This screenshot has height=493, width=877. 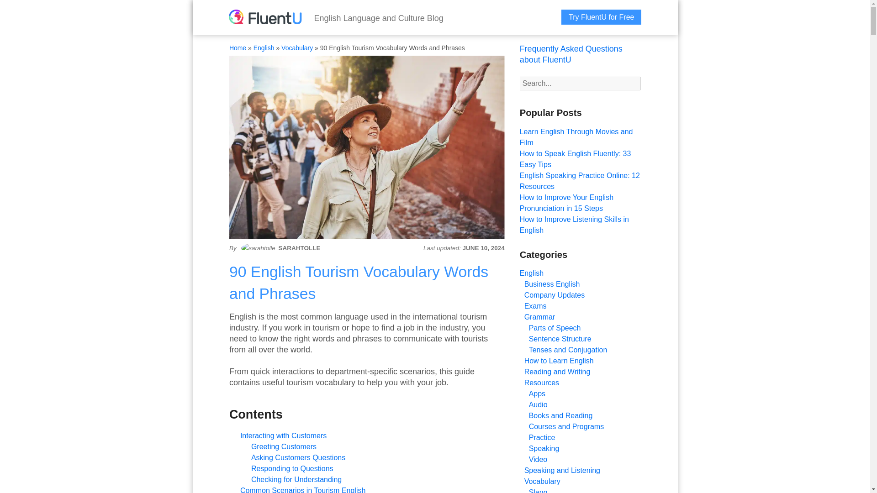 What do you see at coordinates (601, 17) in the screenshot?
I see `Try FluentU for Free` at bounding box center [601, 17].